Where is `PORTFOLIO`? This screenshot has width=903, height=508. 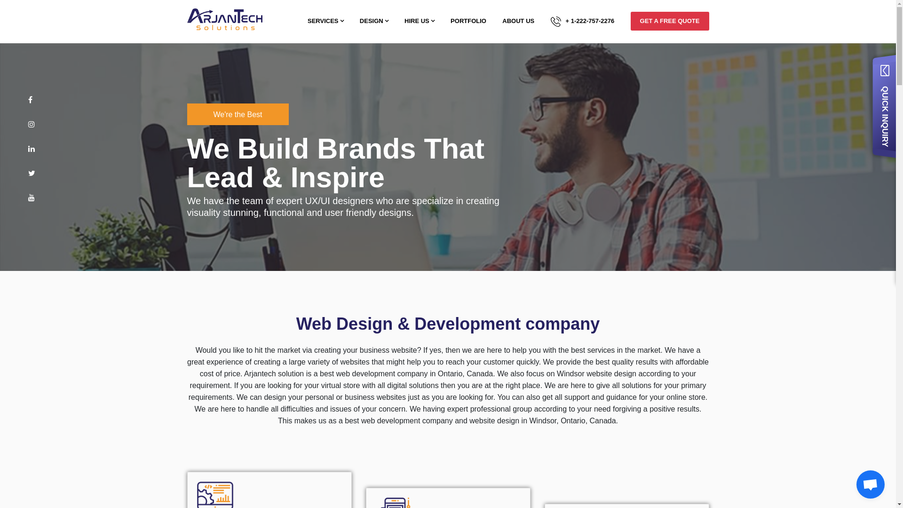
PORTFOLIO is located at coordinates (468, 21).